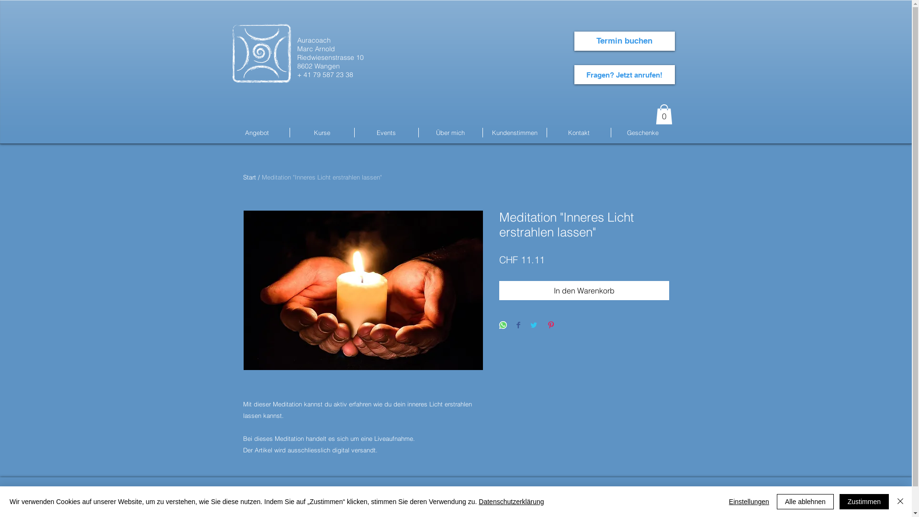 The image size is (919, 517). I want to click on Kundenstimmen, so click(514, 133).